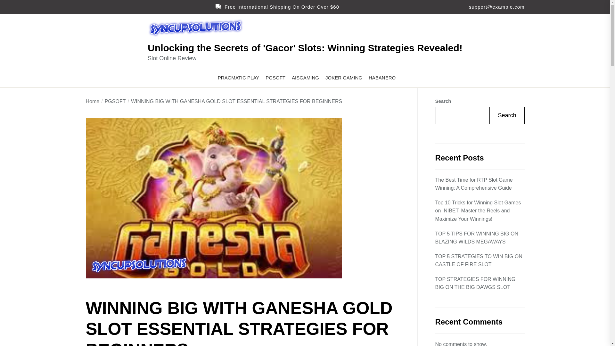 This screenshot has height=346, width=615. I want to click on TOP 5 STRATEGIES TO WIN BIG ON CASTLE OF FIRE SLOT, so click(480, 261).